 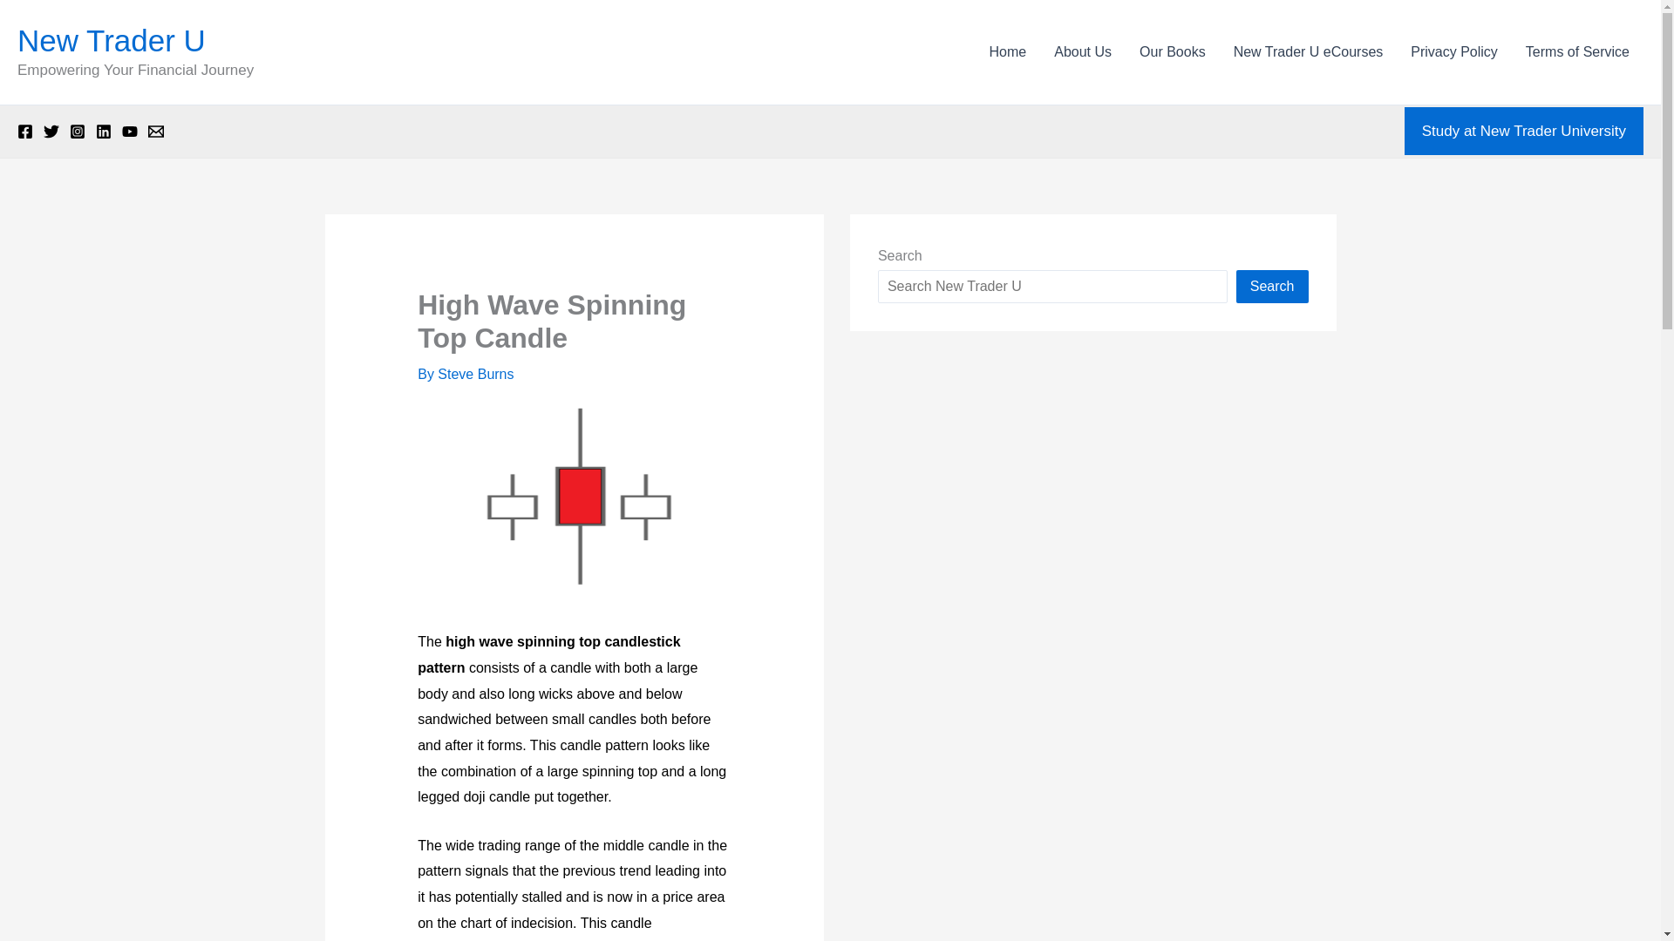 What do you see at coordinates (1453, 52) in the screenshot?
I see `Privacy Policy` at bounding box center [1453, 52].